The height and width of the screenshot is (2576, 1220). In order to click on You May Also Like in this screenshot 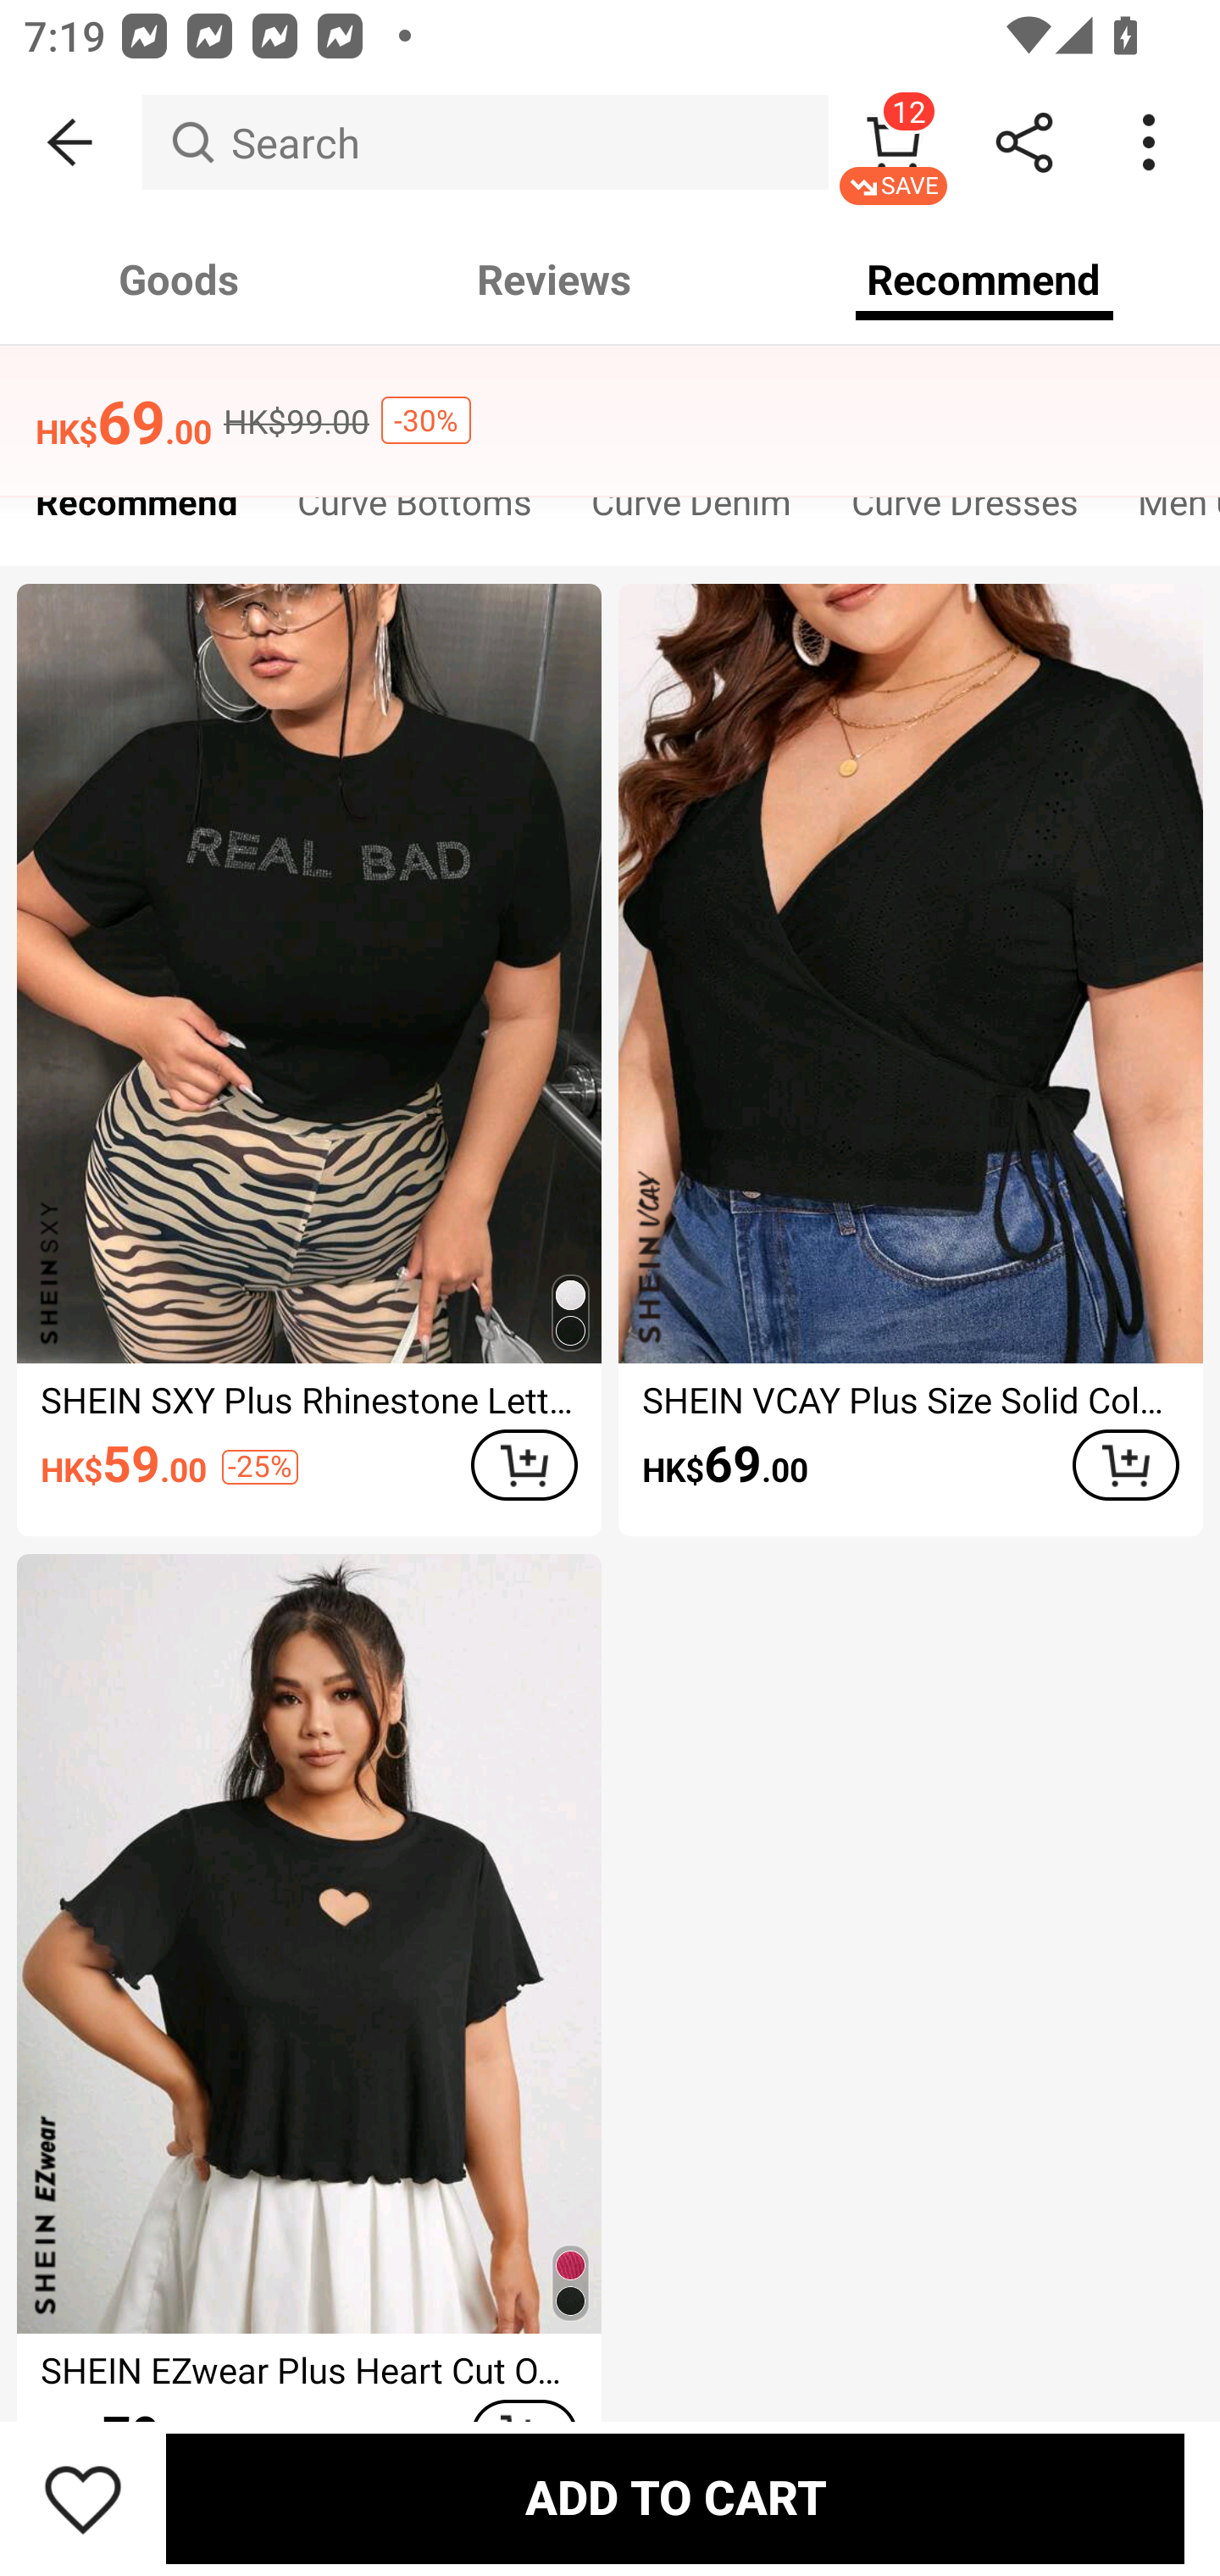, I will do `click(610, 402)`.